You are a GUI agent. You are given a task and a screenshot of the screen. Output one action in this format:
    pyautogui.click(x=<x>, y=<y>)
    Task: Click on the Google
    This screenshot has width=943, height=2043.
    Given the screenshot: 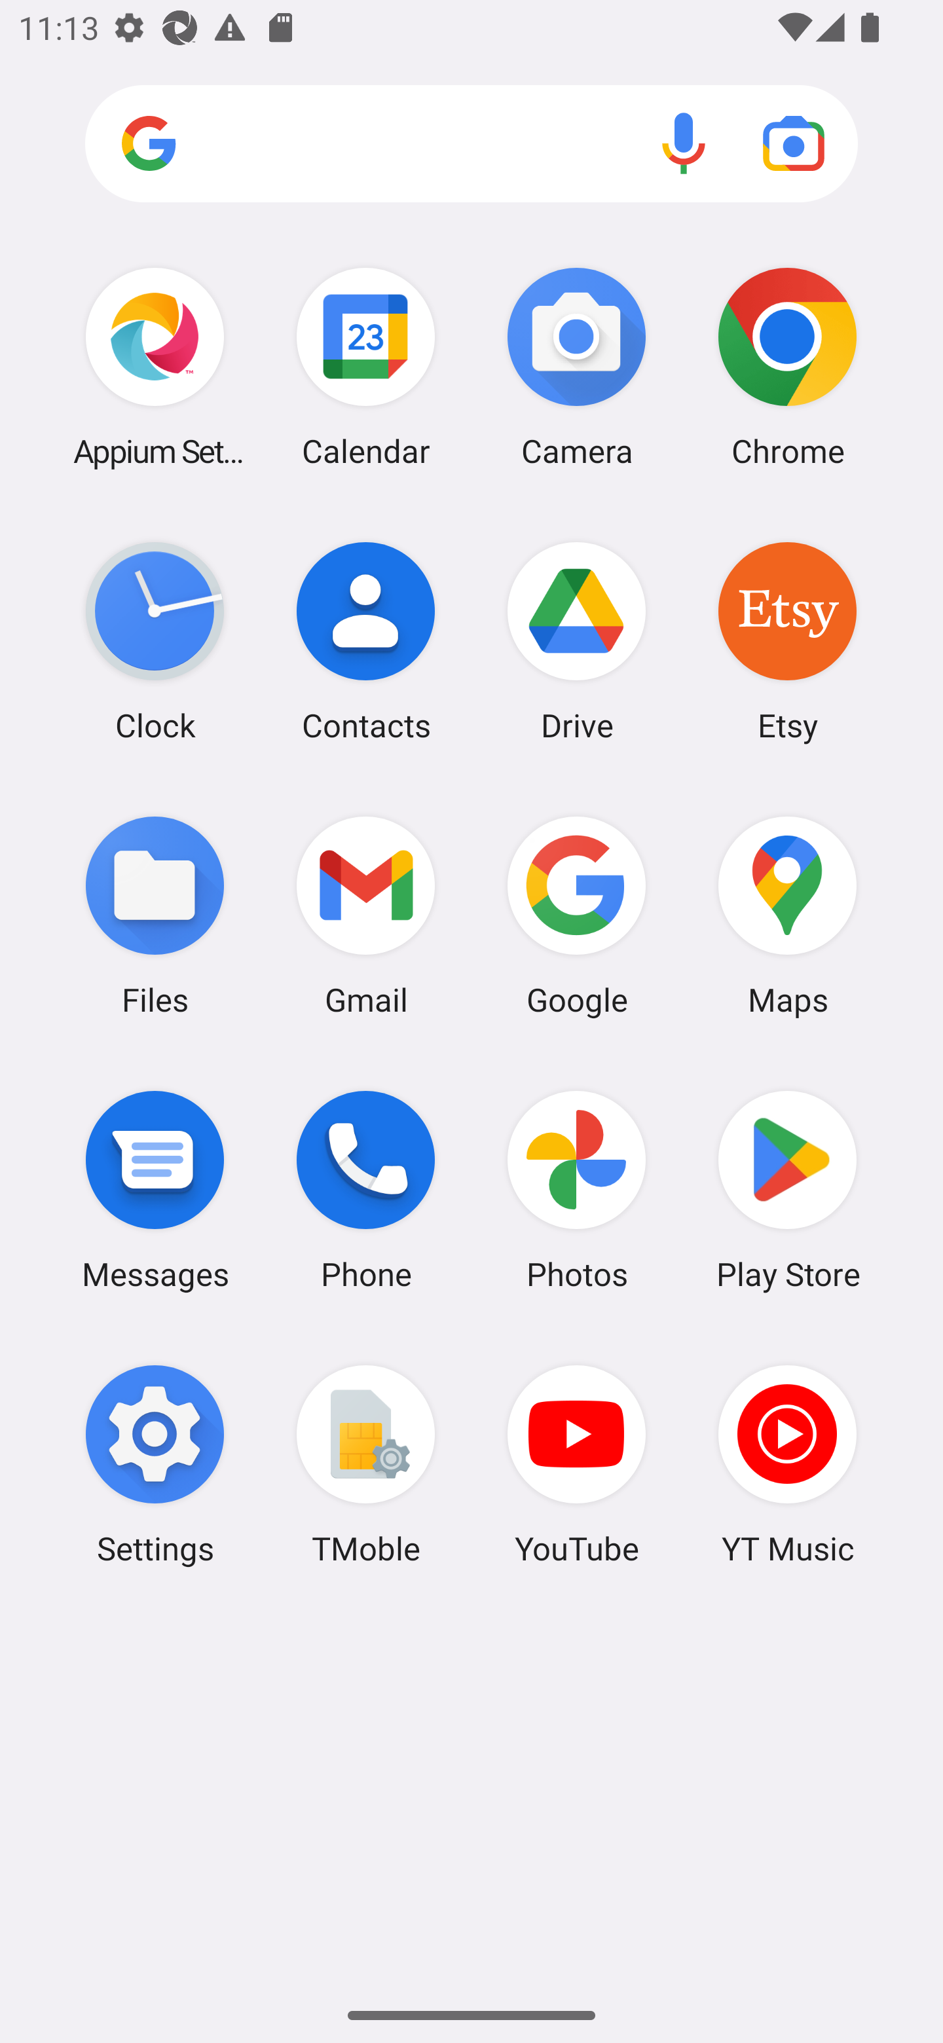 What is the action you would take?
    pyautogui.click(x=577, y=915)
    